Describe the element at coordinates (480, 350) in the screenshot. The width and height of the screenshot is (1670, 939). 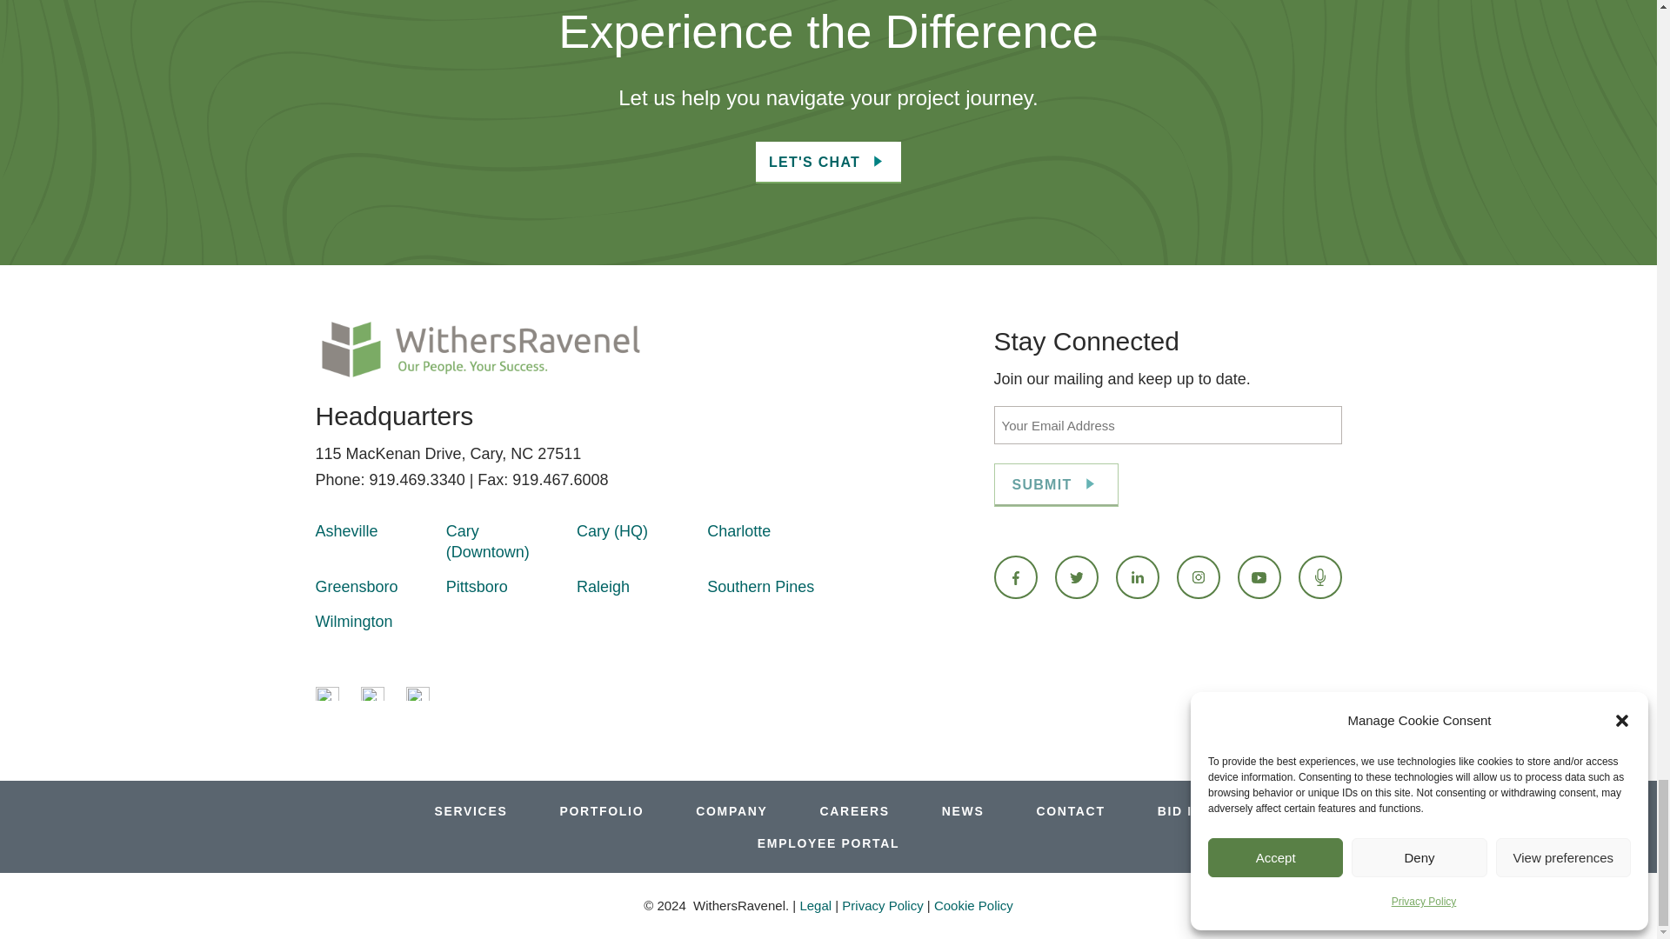
I see `Visit Home Page` at that location.